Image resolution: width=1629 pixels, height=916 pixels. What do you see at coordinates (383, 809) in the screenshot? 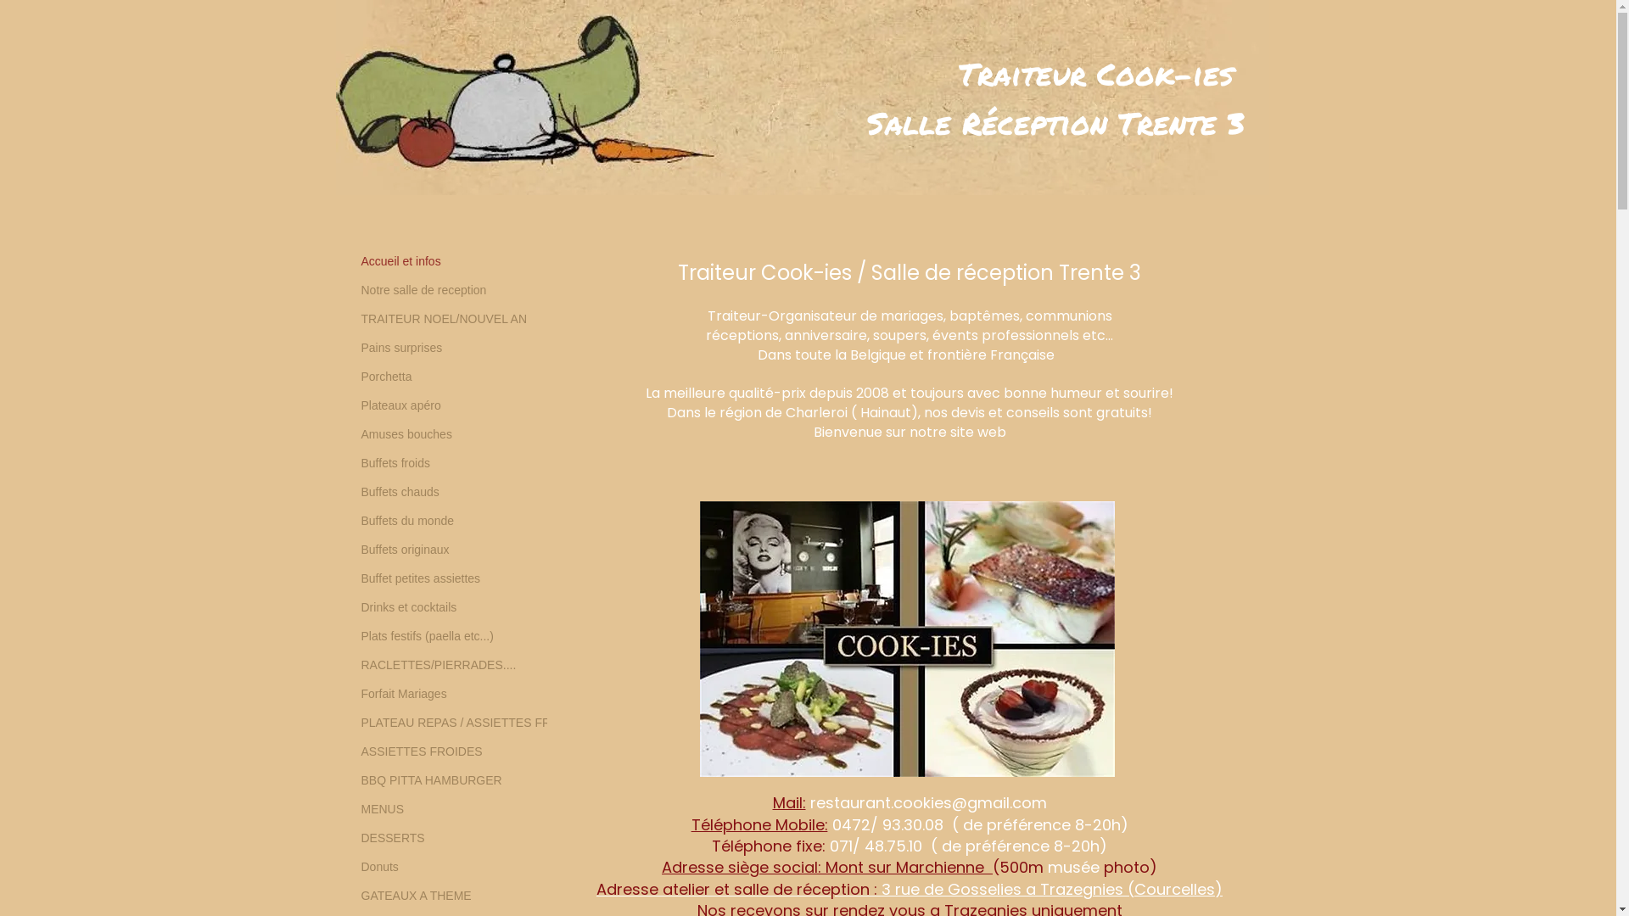
I see `MENUS` at bounding box center [383, 809].